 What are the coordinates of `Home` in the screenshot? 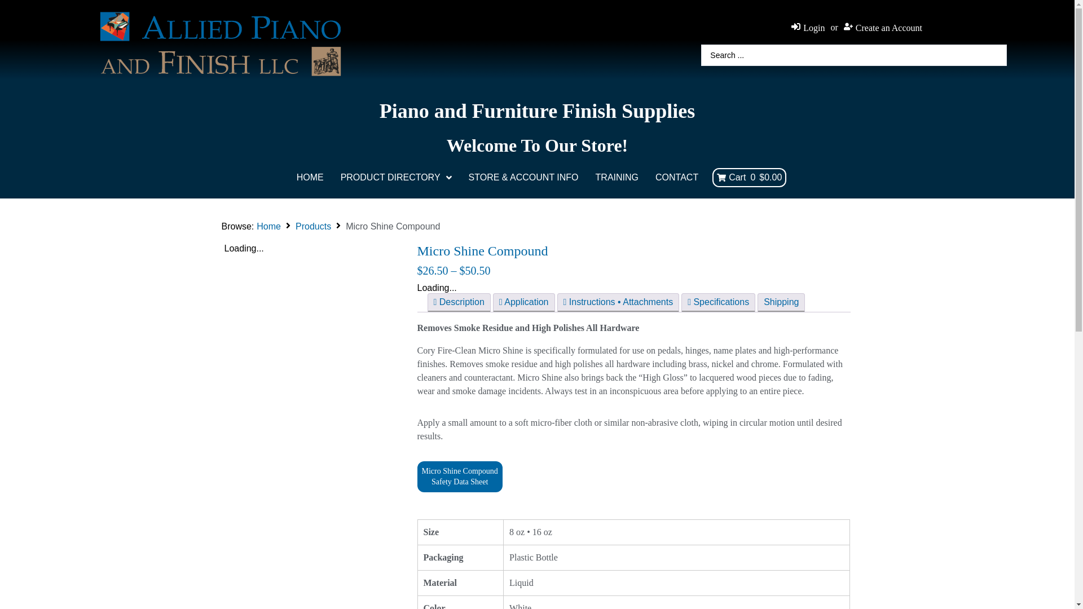 It's located at (268, 227).